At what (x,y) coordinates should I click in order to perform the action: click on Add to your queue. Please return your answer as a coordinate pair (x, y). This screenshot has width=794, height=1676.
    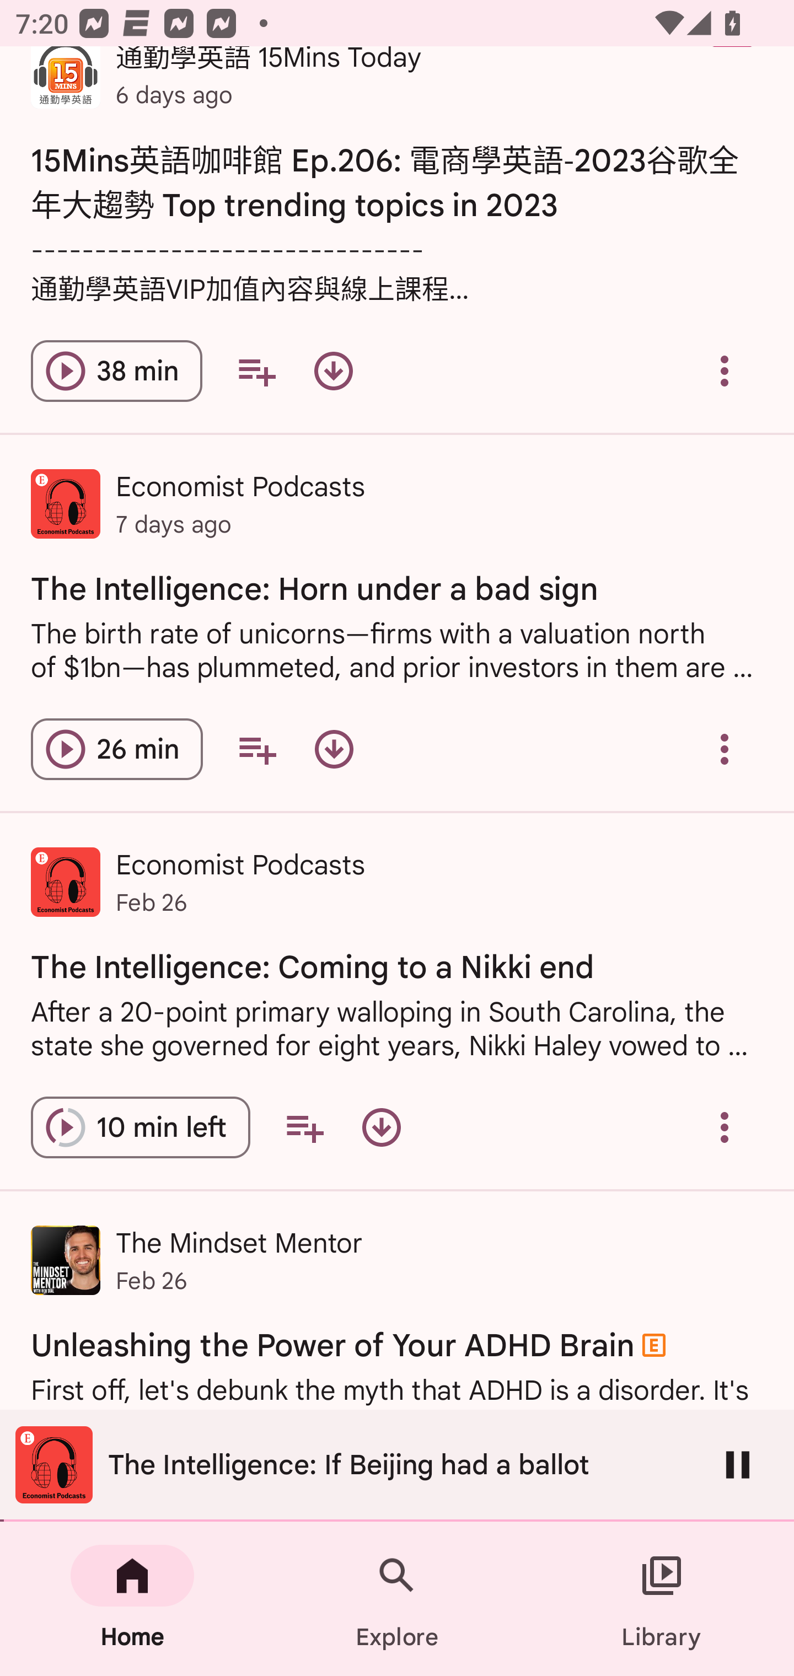
    Looking at the image, I should click on (257, 749).